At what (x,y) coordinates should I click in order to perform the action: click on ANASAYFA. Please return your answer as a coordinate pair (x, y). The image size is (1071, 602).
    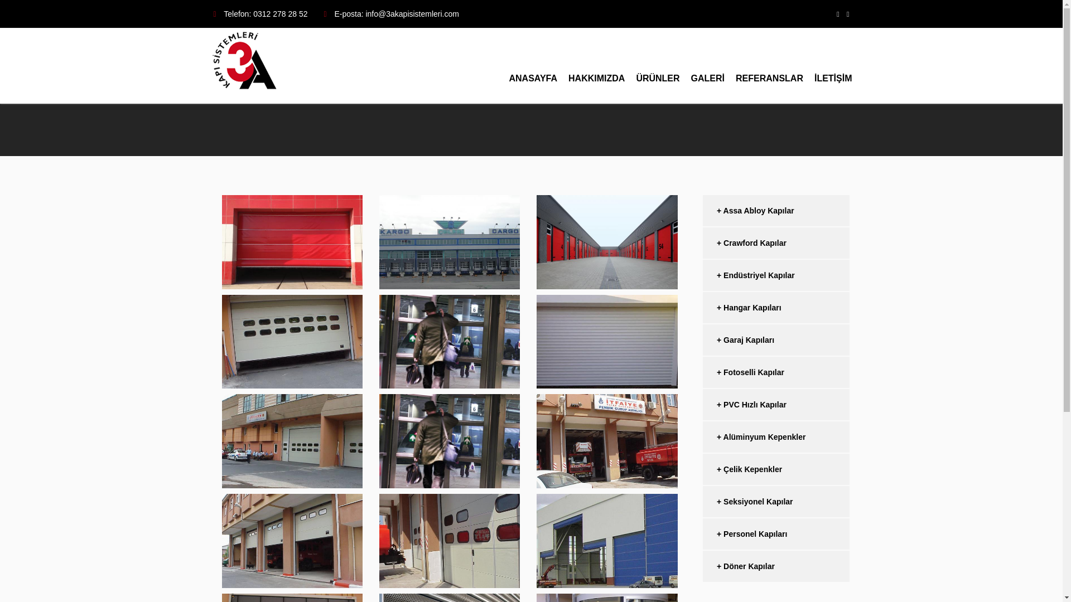
    Looking at the image, I should click on (533, 66).